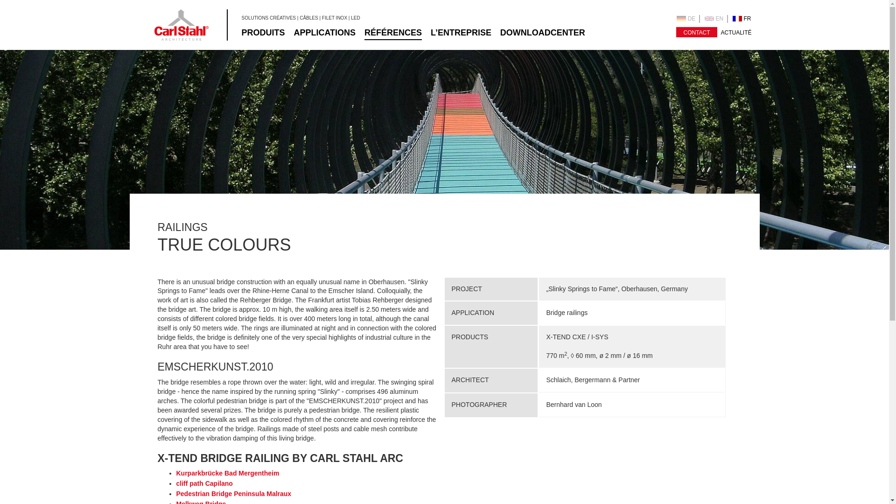 The width and height of the screenshot is (896, 504). What do you see at coordinates (716, 19) in the screenshot?
I see `EN` at bounding box center [716, 19].